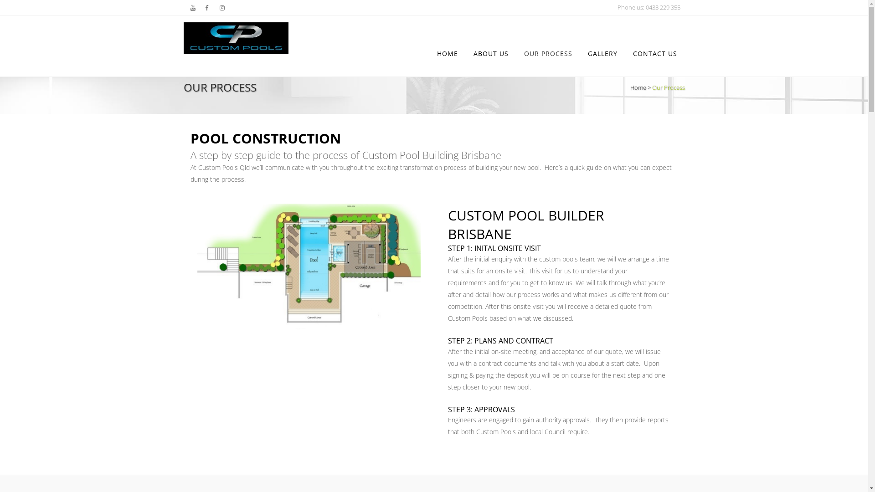 Image resolution: width=875 pixels, height=492 pixels. I want to click on GALLERY, so click(602, 54).